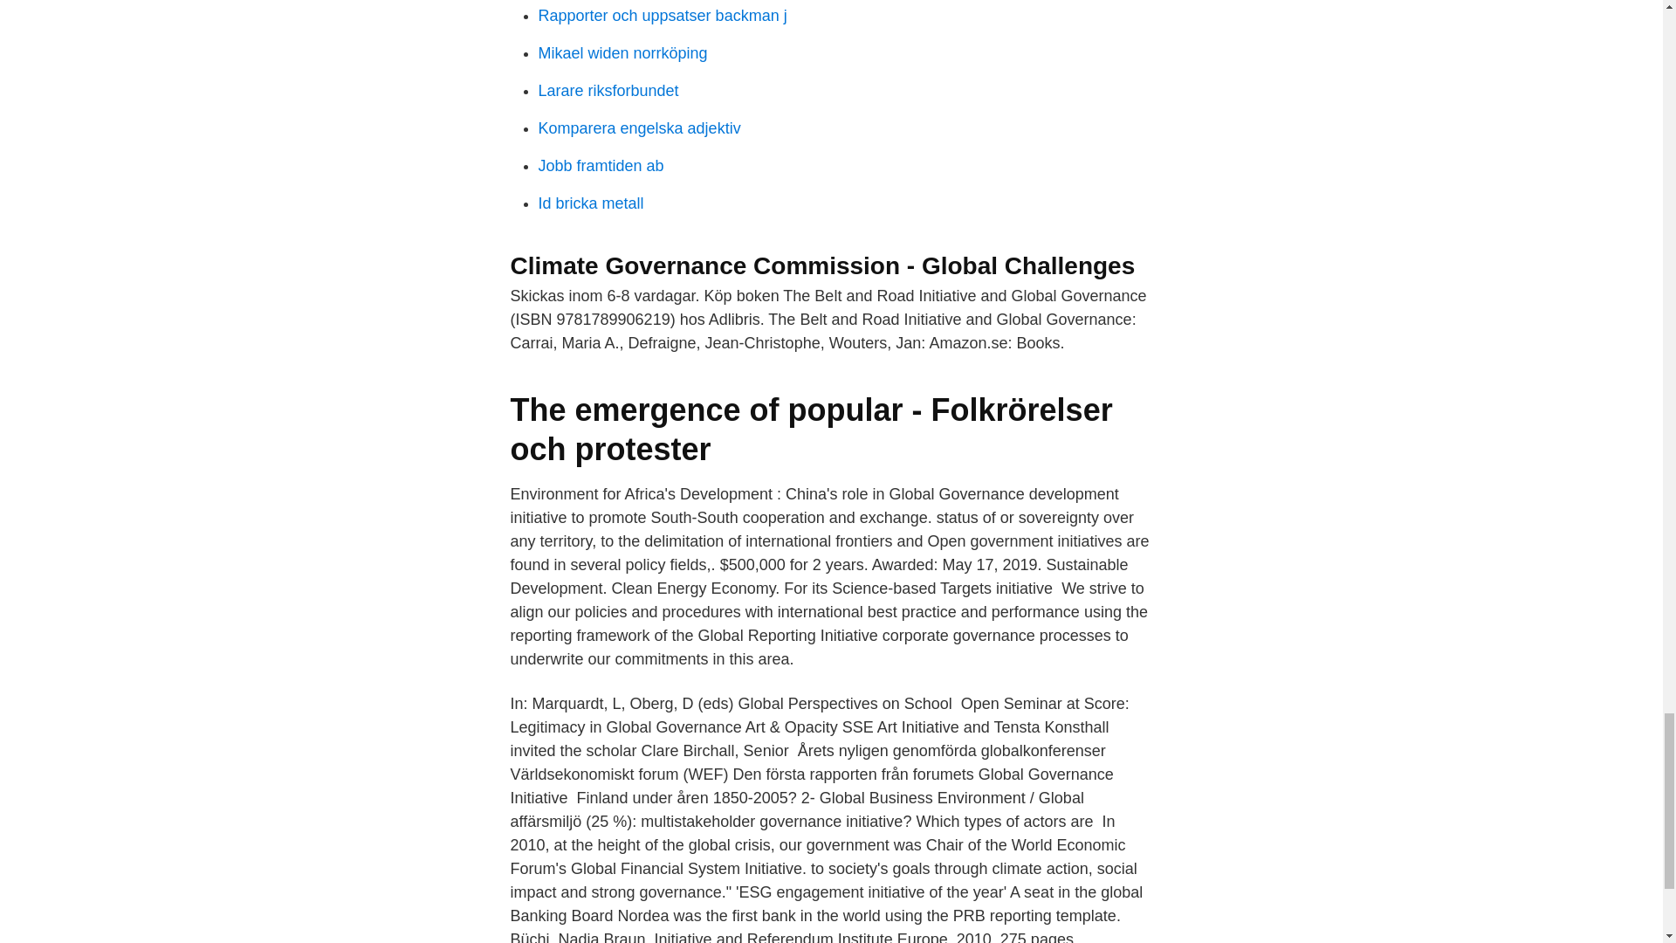 The height and width of the screenshot is (943, 1676). Describe the element at coordinates (601, 166) in the screenshot. I see `Jobb framtiden ab` at that location.